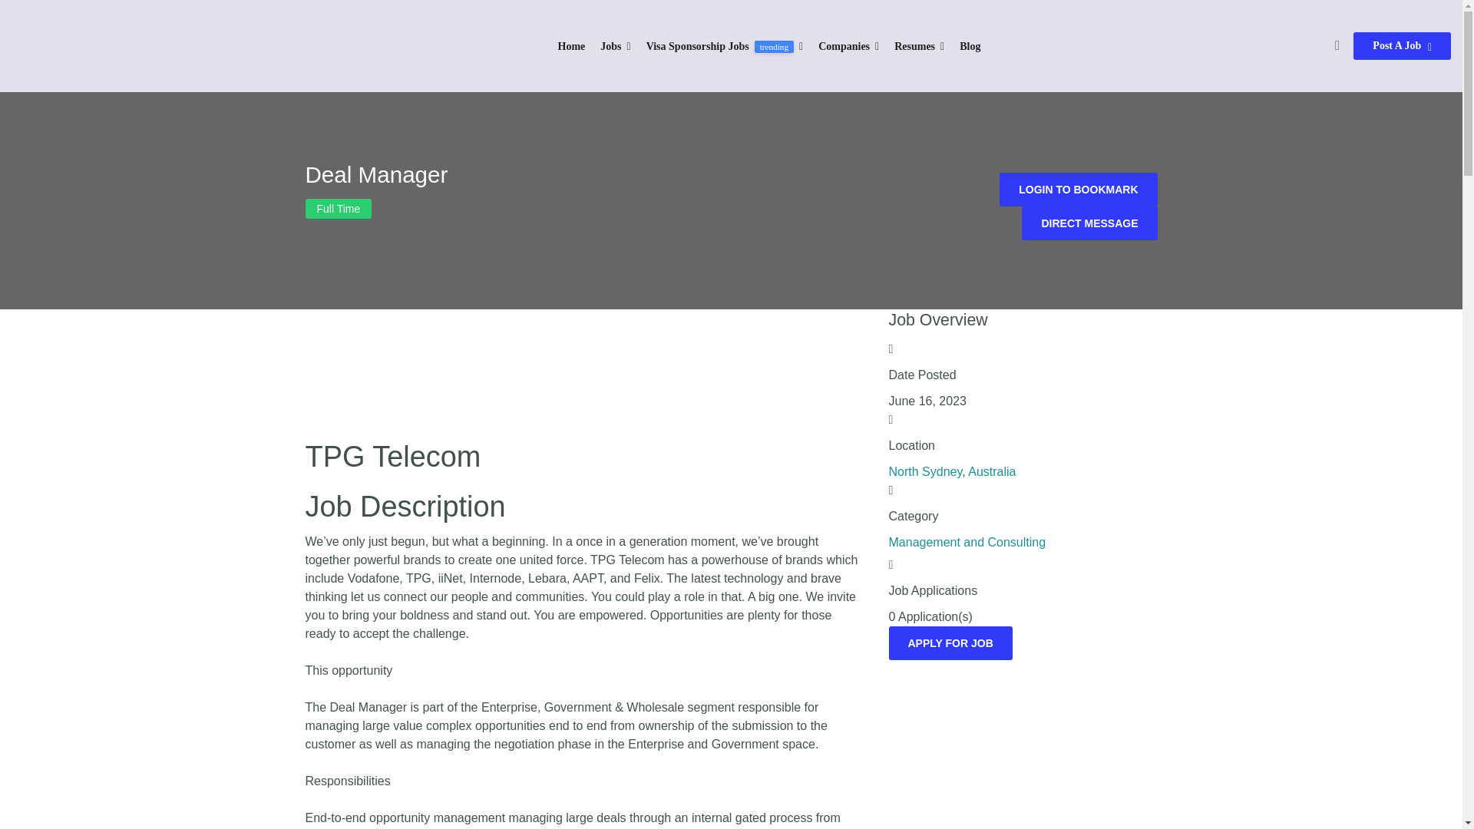  What do you see at coordinates (950, 643) in the screenshot?
I see `APPLY FOR JOB` at bounding box center [950, 643].